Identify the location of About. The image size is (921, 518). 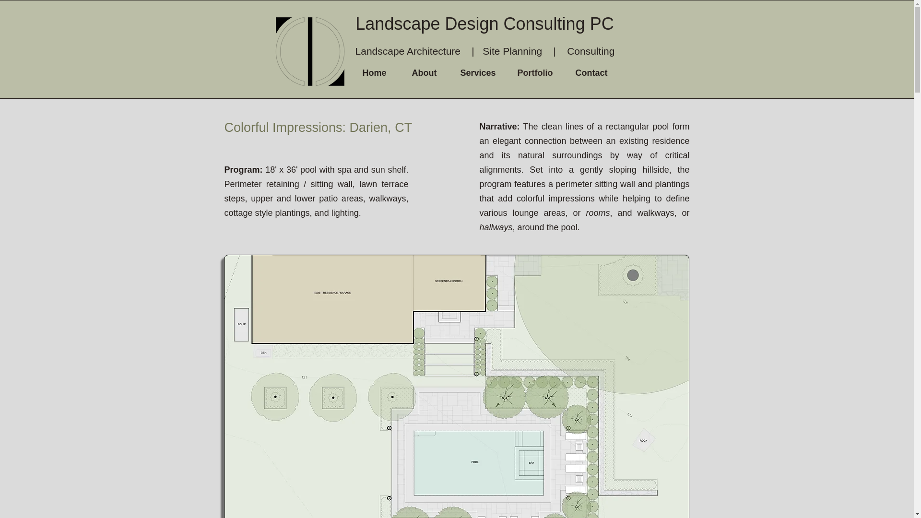
(424, 72).